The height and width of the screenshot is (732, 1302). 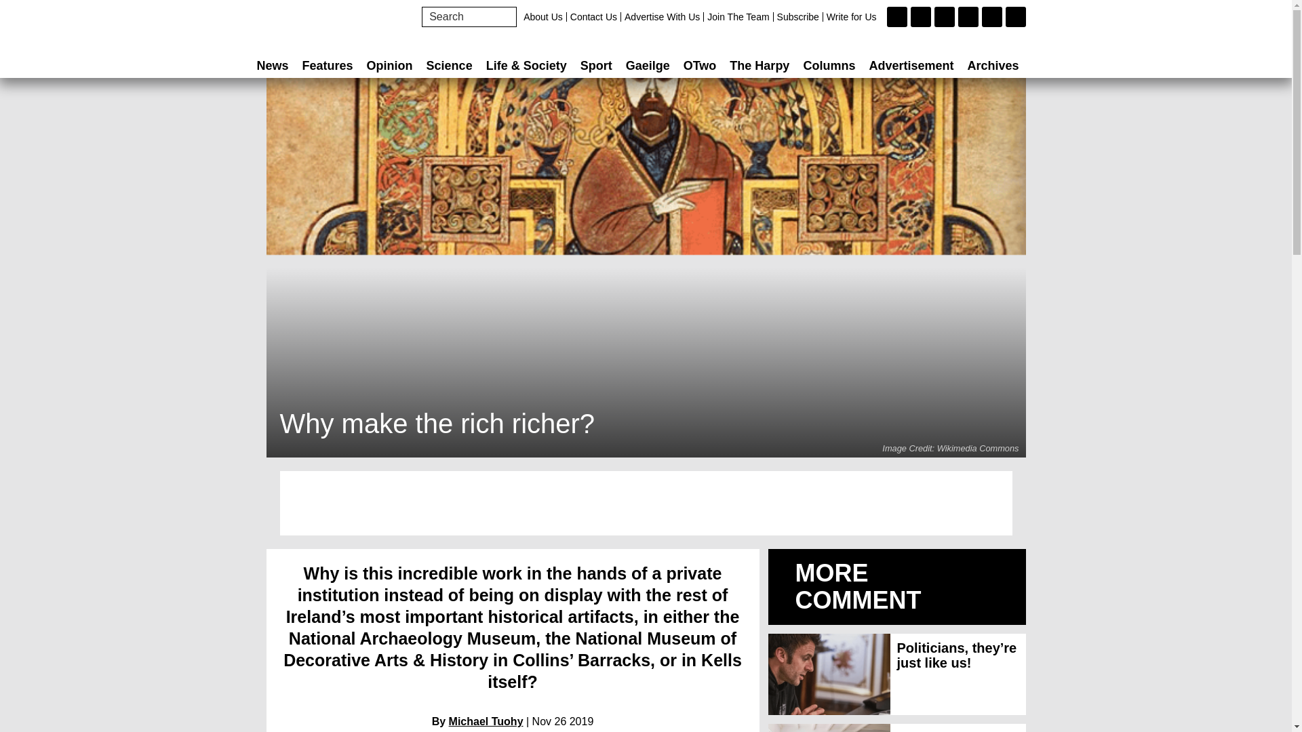 What do you see at coordinates (829, 65) in the screenshot?
I see `Columns` at bounding box center [829, 65].